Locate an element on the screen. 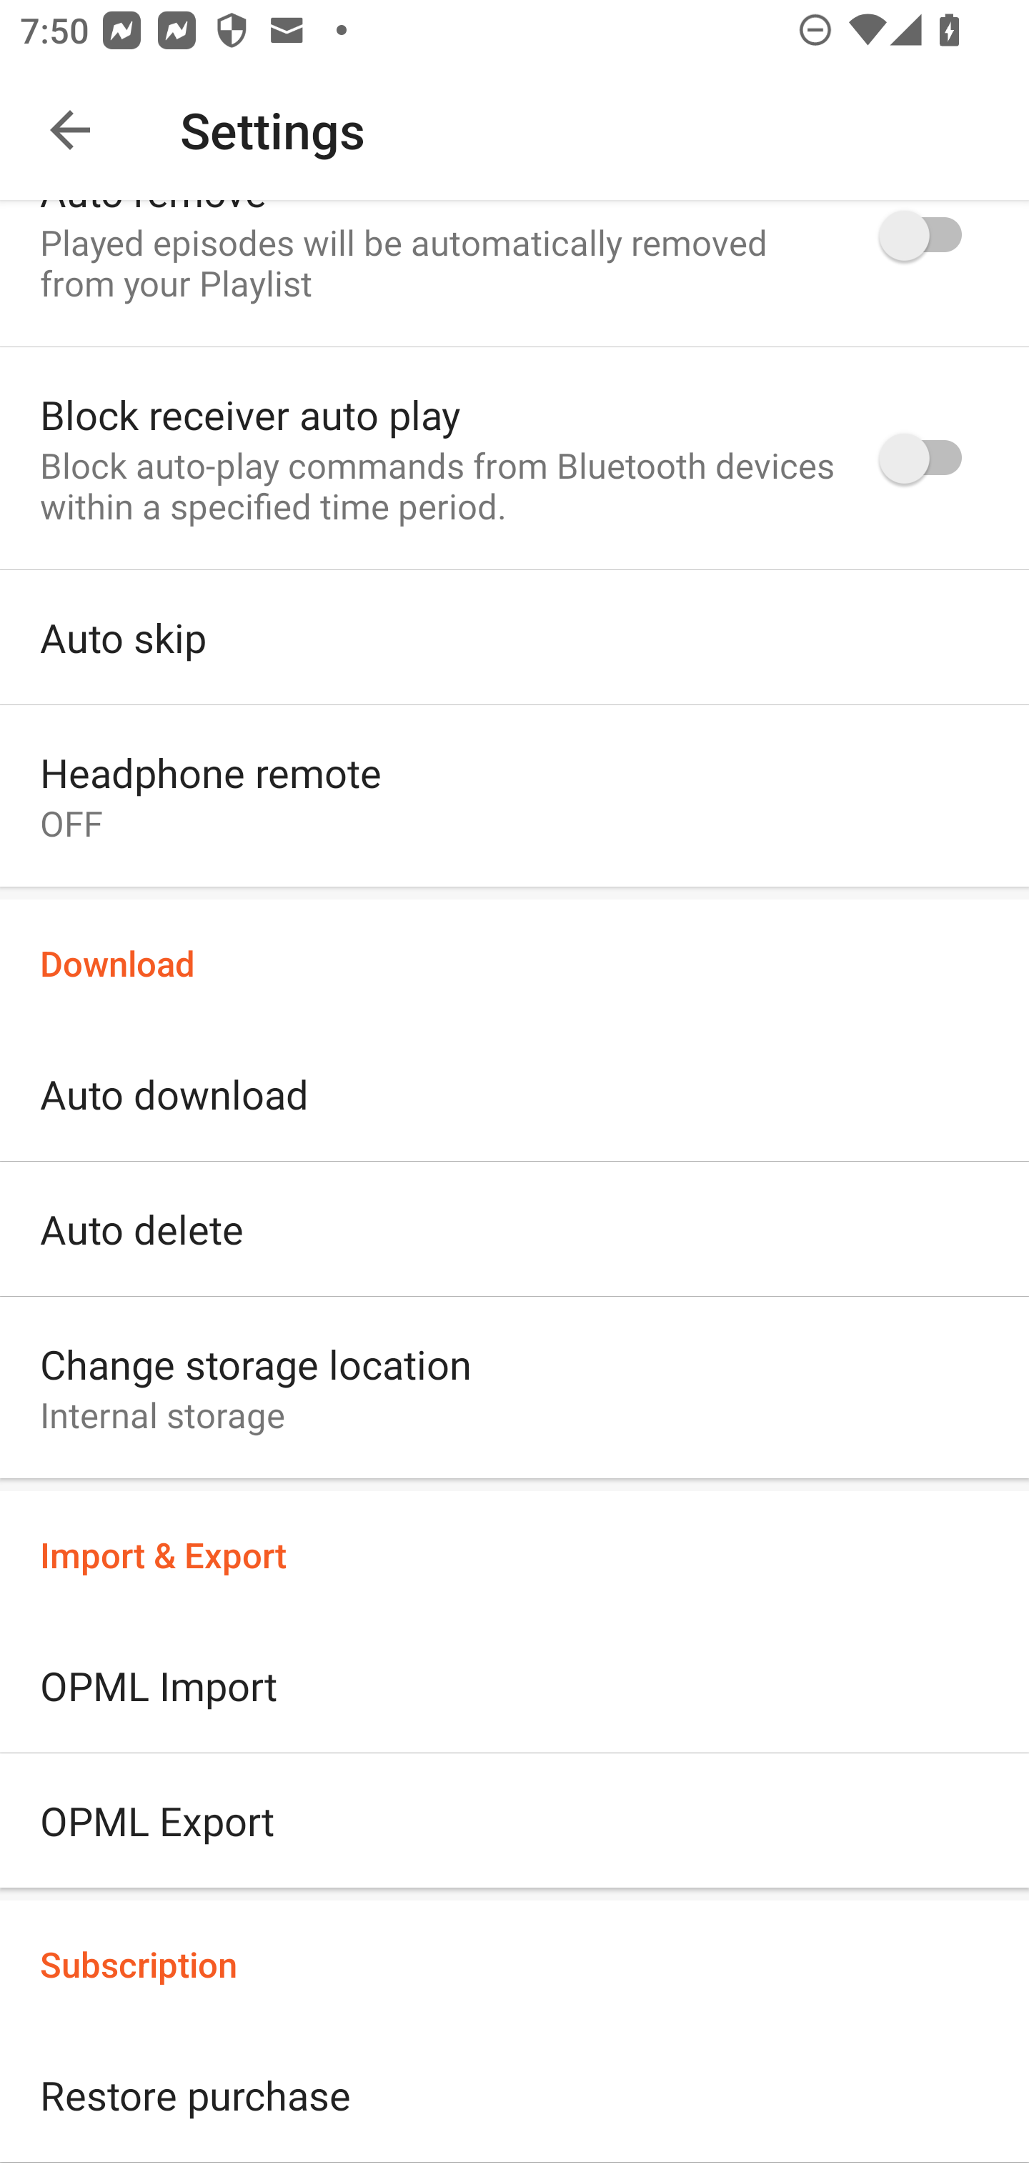  Navigate up is located at coordinates (70, 130).